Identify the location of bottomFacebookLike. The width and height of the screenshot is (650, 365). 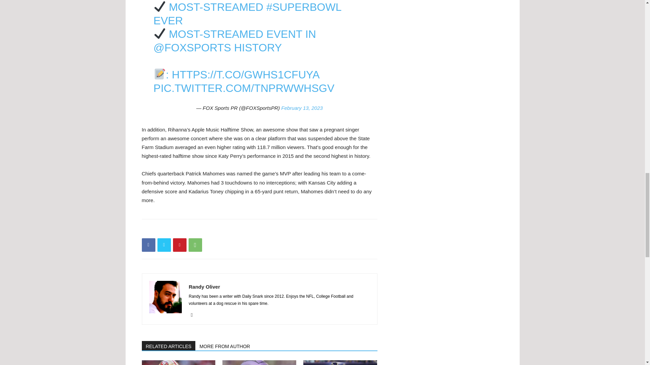
(192, 230).